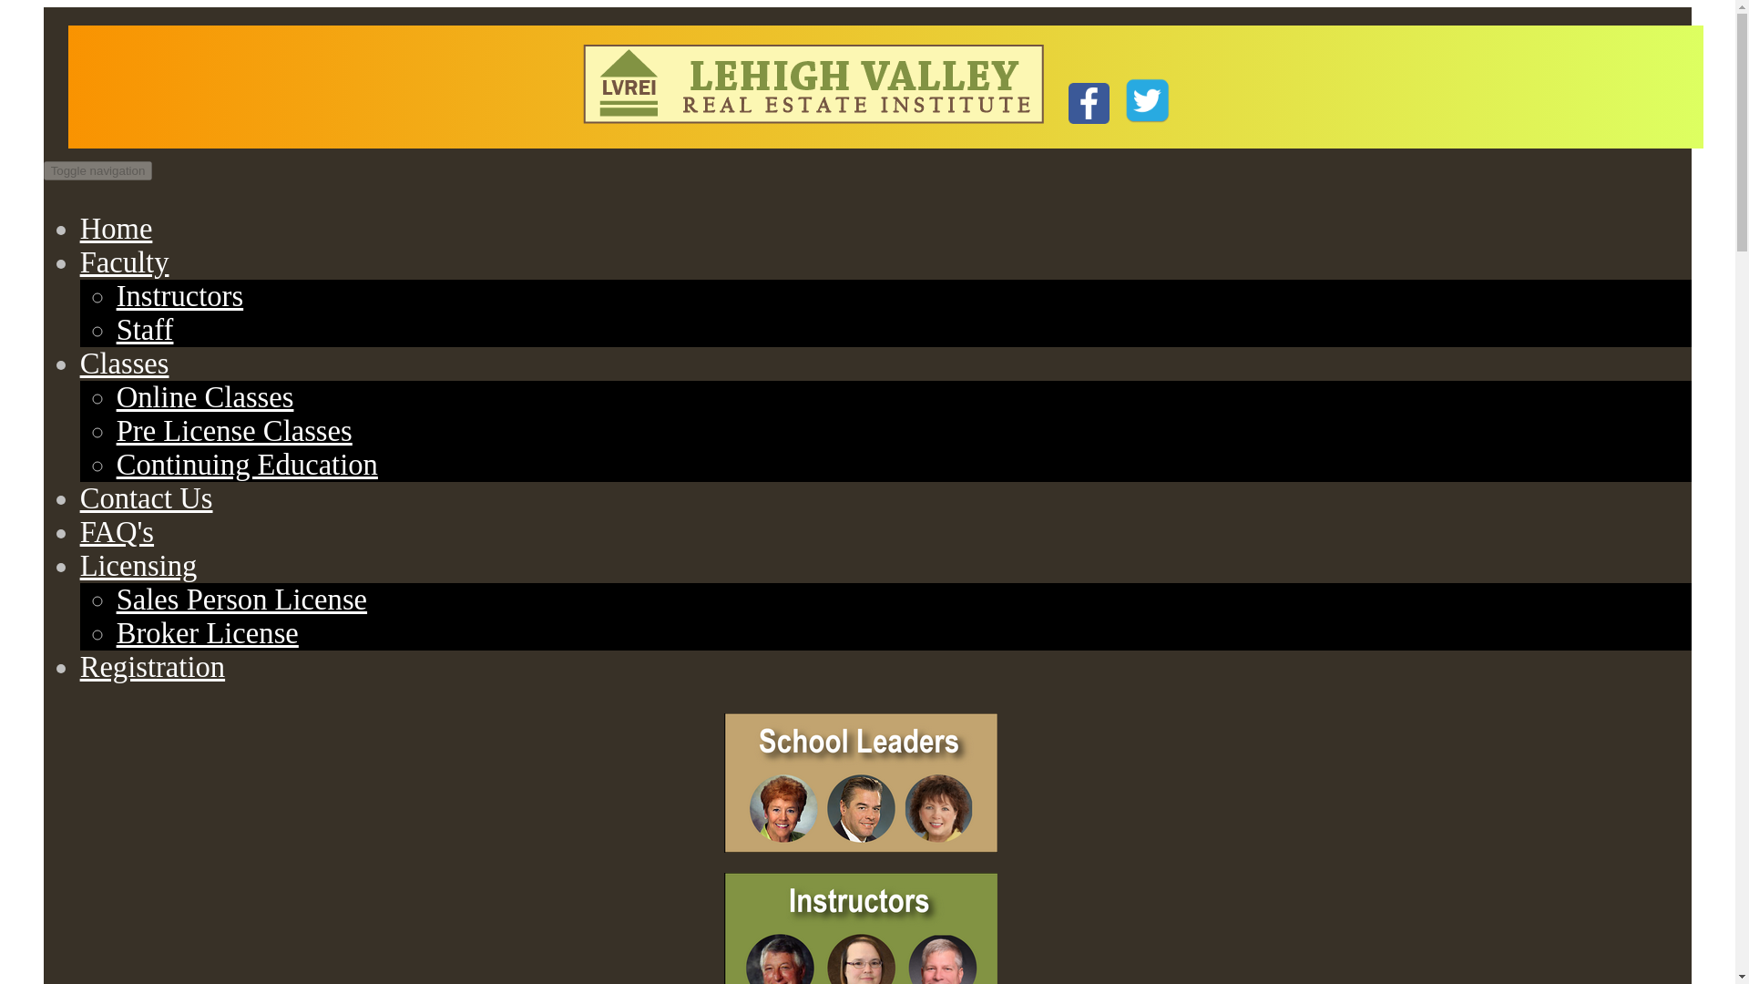 Image resolution: width=1749 pixels, height=984 pixels. What do you see at coordinates (145, 330) in the screenshot?
I see `Staff` at bounding box center [145, 330].